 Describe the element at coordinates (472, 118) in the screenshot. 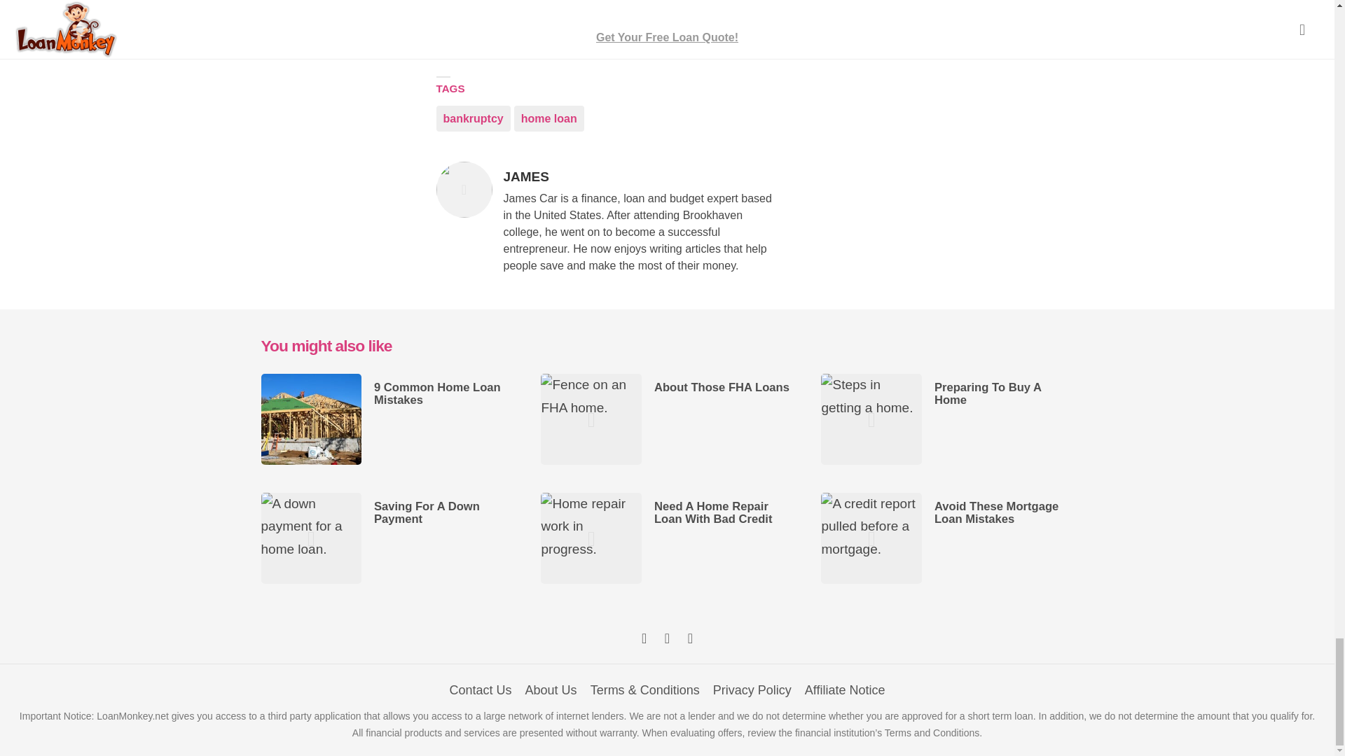

I see `Need A Home Repair Loan With Bad Credit` at that location.